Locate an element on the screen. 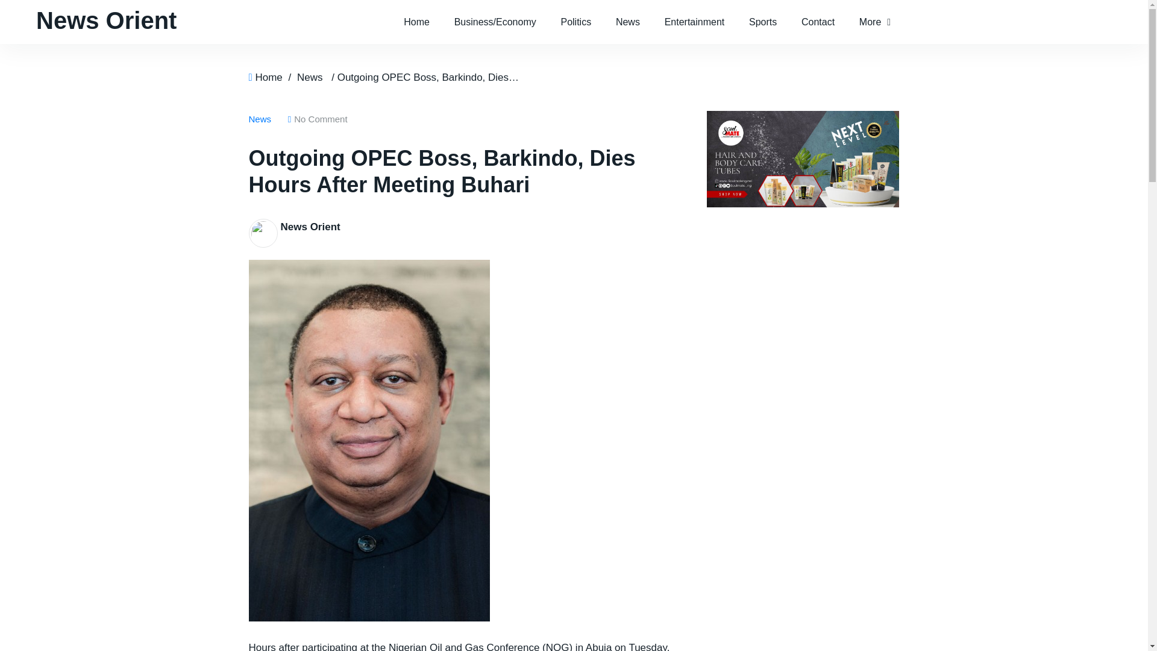  News is located at coordinates (262, 118).